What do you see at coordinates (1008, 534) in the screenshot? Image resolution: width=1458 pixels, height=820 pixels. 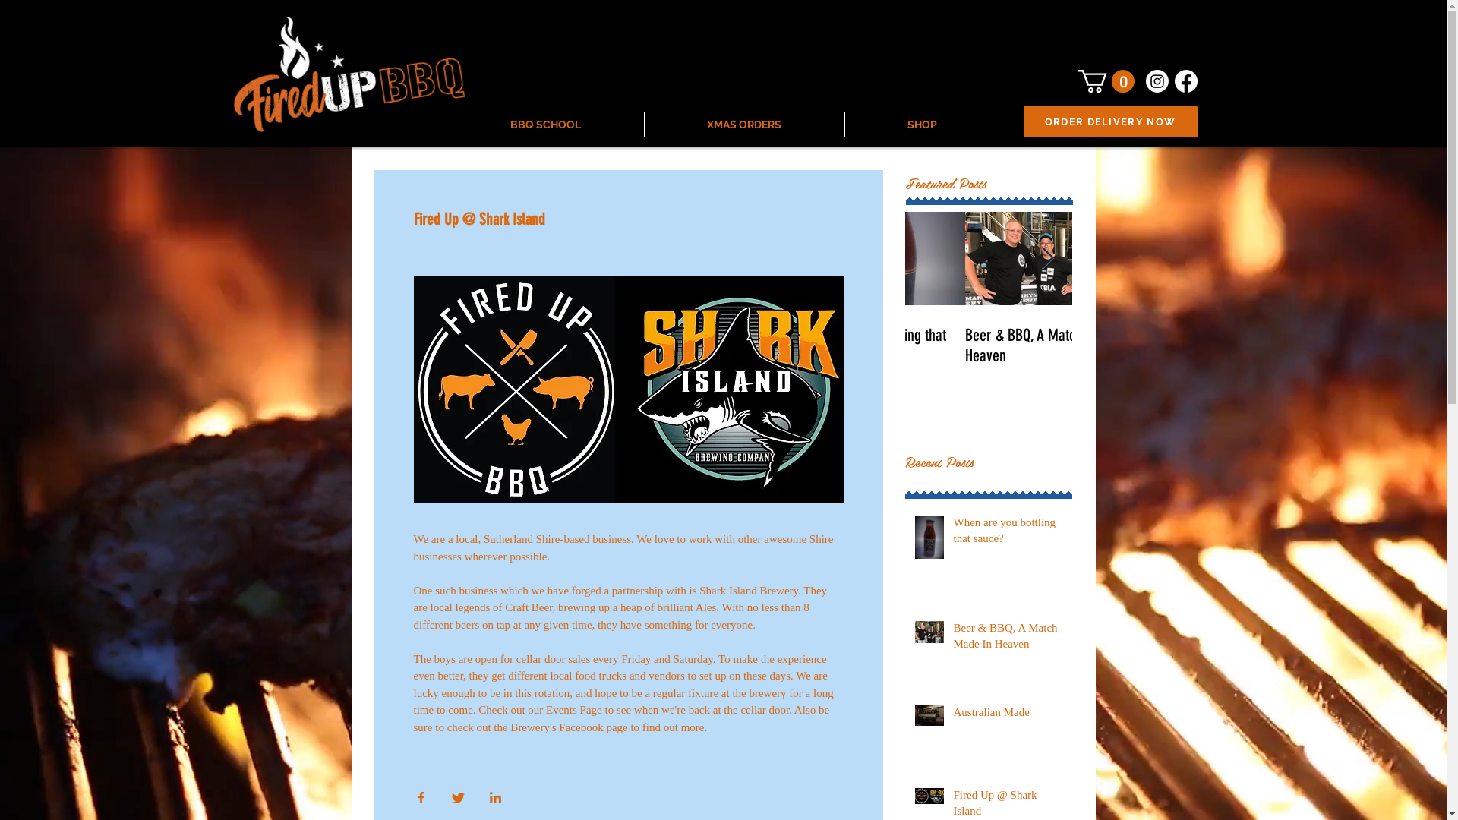 I see `When are you bottling that sauce?` at bounding box center [1008, 534].